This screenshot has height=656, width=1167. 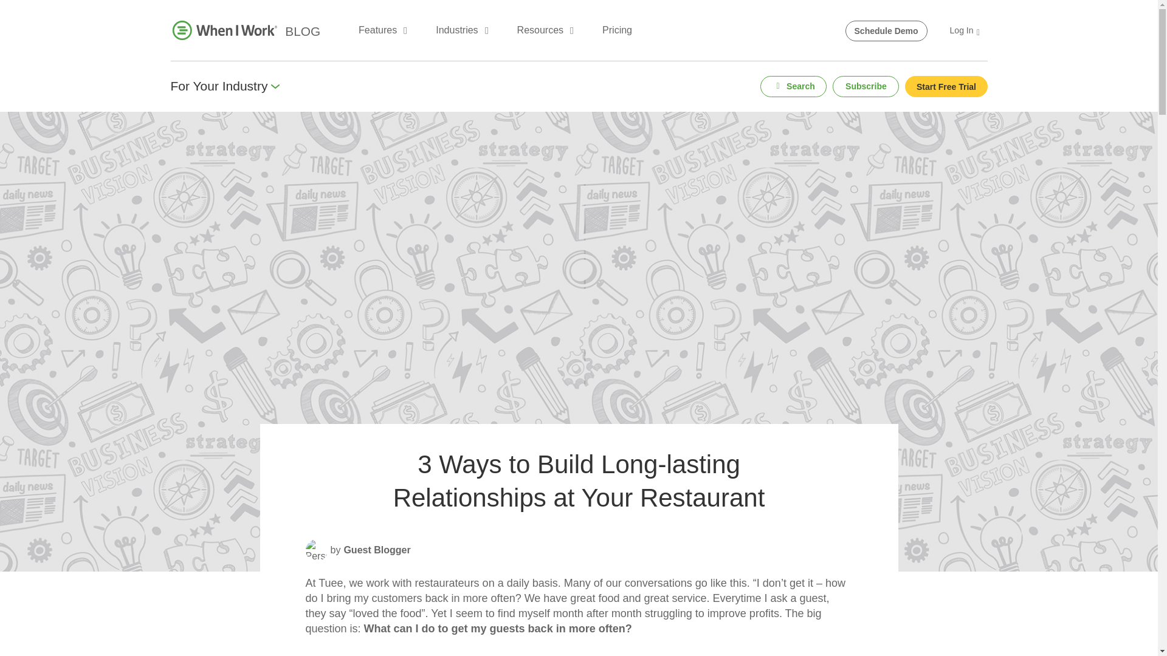 I want to click on For Your Industry, so click(x=225, y=86).